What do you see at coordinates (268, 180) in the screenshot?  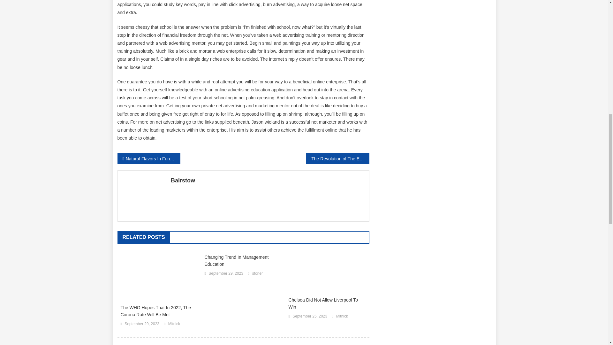 I see `Bairstow` at bounding box center [268, 180].